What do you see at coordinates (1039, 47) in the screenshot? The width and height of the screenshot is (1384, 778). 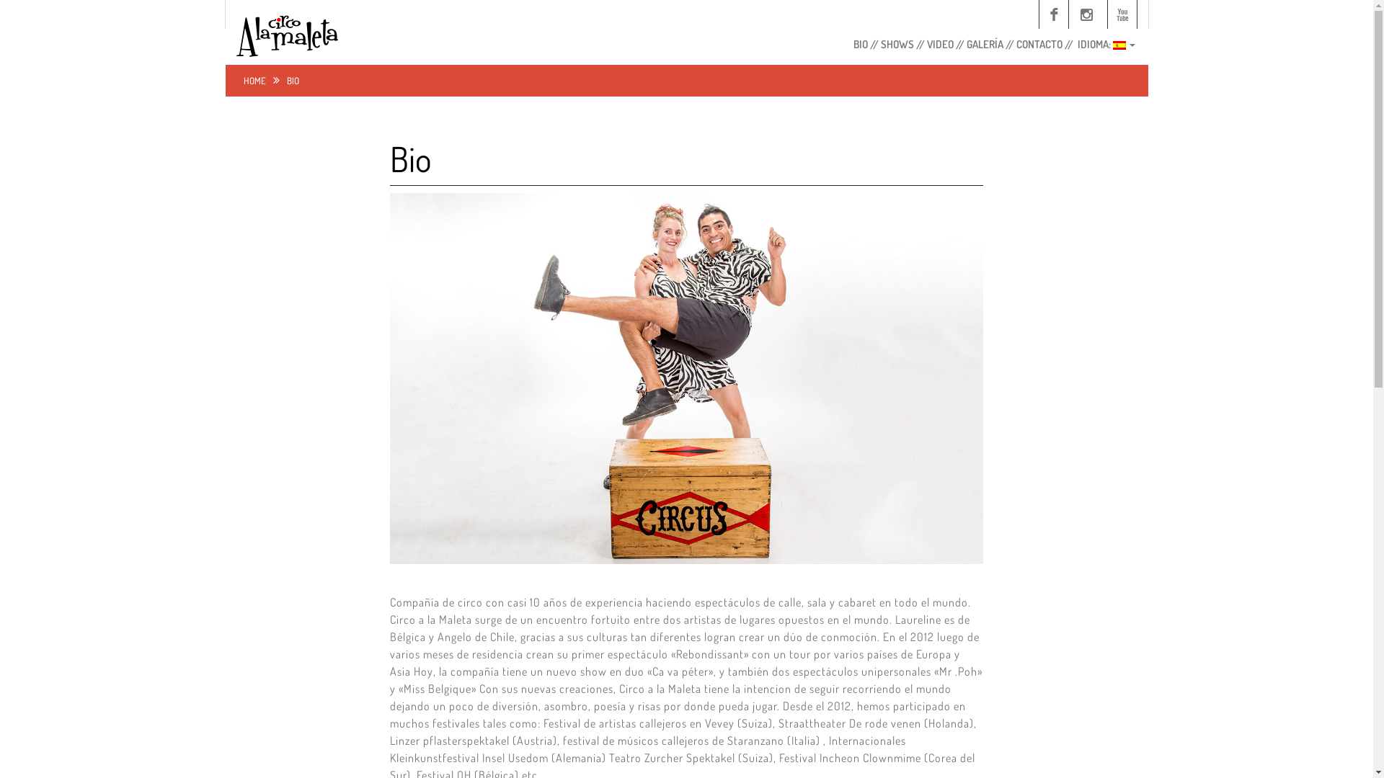 I see `CONTACTO` at bounding box center [1039, 47].